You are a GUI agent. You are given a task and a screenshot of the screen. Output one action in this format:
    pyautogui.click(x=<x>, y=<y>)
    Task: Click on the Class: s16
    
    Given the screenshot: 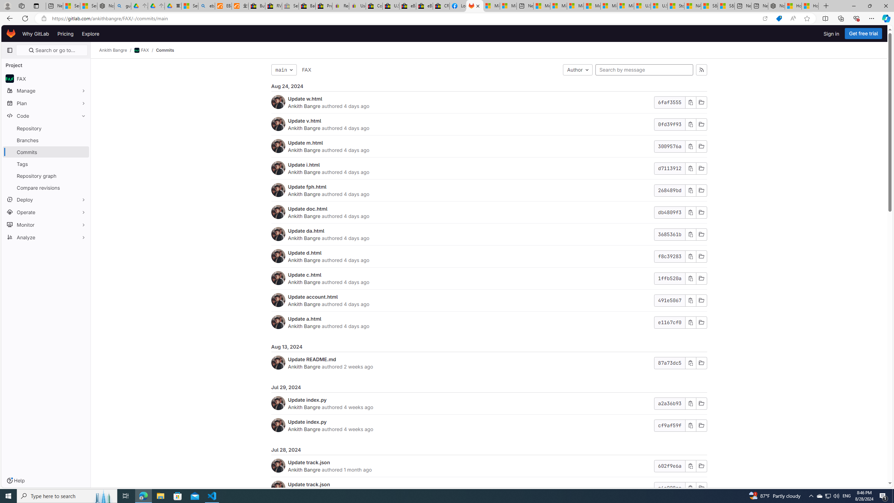 What is the action you would take?
    pyautogui.click(x=701, y=488)
    